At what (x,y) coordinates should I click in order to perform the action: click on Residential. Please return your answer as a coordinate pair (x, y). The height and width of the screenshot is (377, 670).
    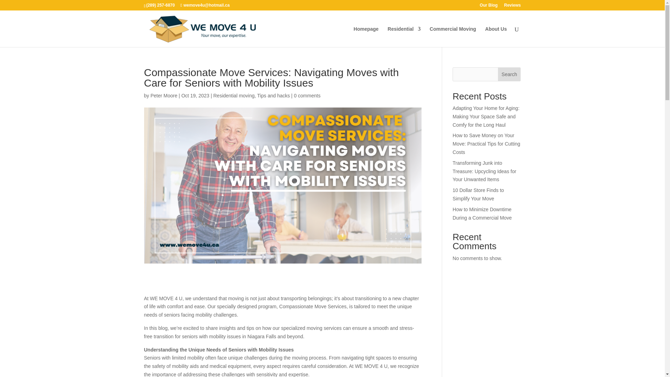
    Looking at the image, I should click on (404, 37).